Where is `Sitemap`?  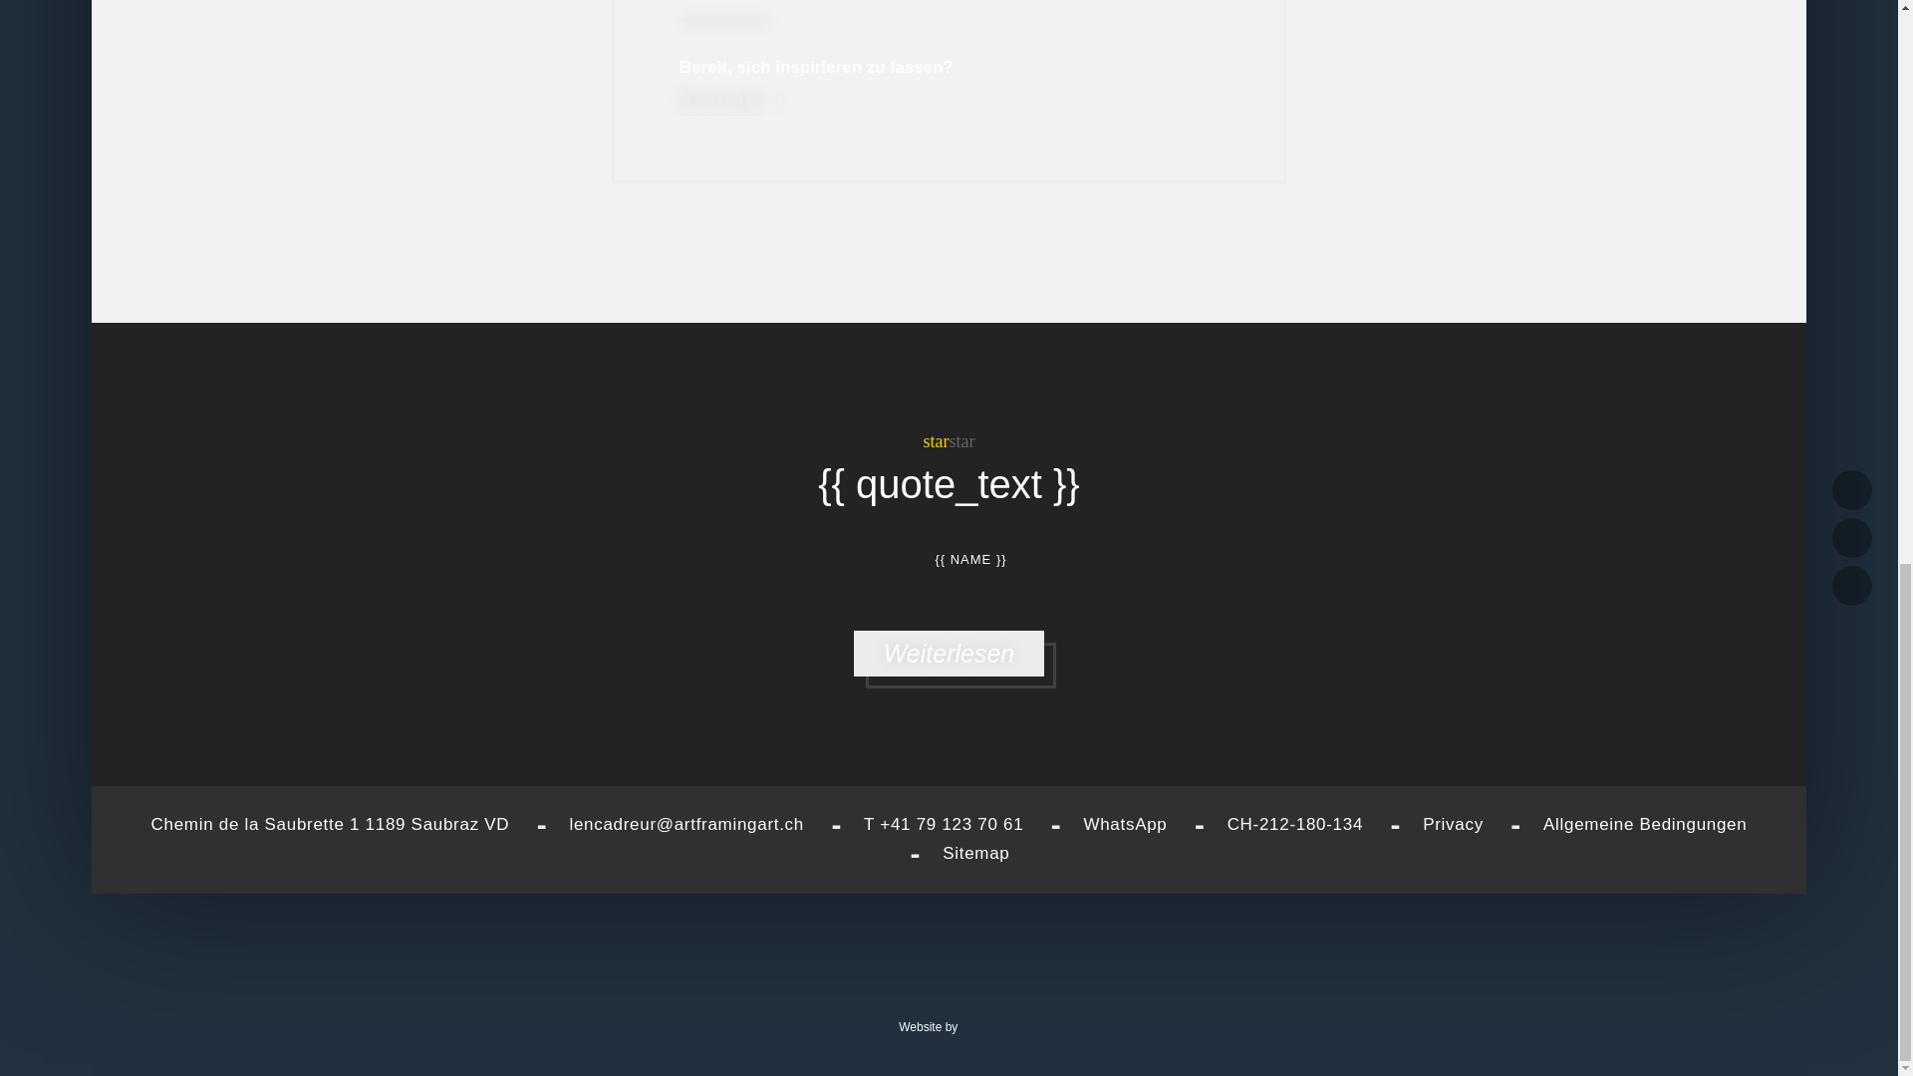
Sitemap is located at coordinates (976, 853).